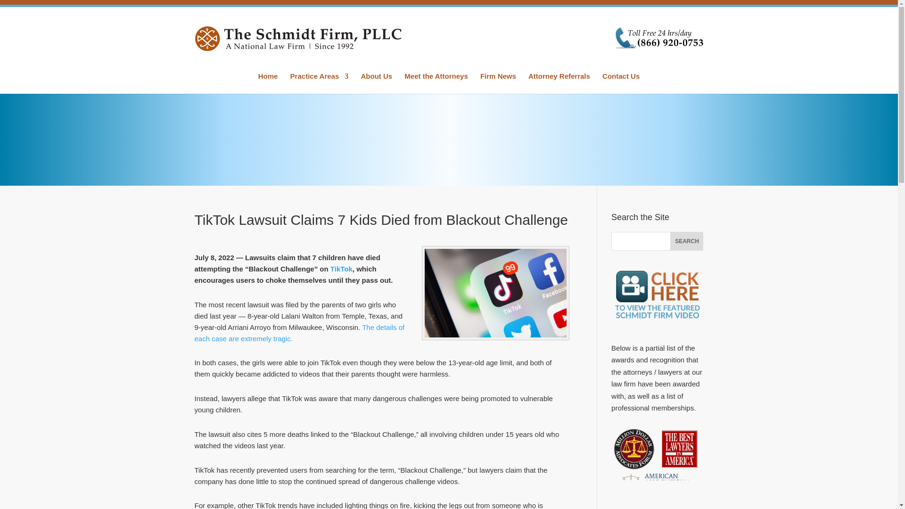  I want to click on About Us, so click(376, 83).